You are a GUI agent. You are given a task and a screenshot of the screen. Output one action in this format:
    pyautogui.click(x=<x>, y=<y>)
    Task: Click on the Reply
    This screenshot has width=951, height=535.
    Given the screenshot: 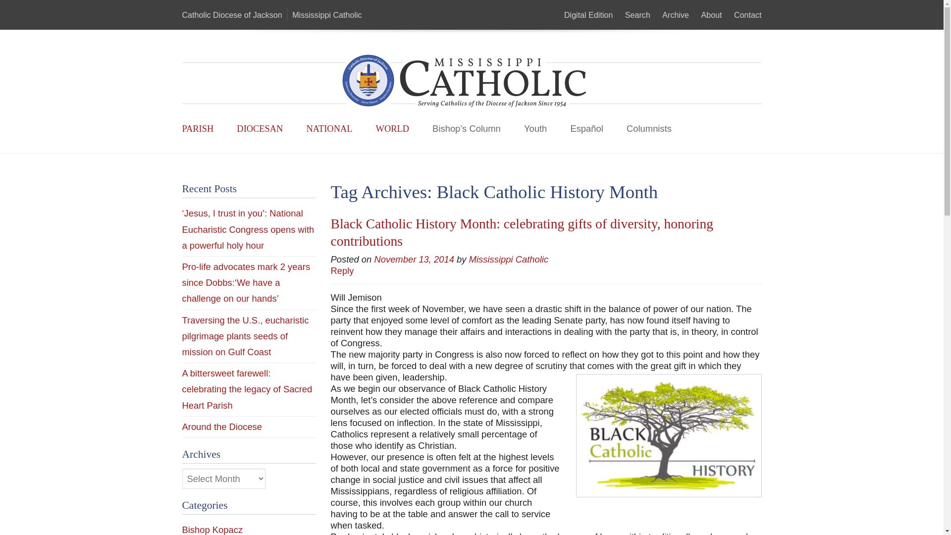 What is the action you would take?
    pyautogui.click(x=342, y=270)
    